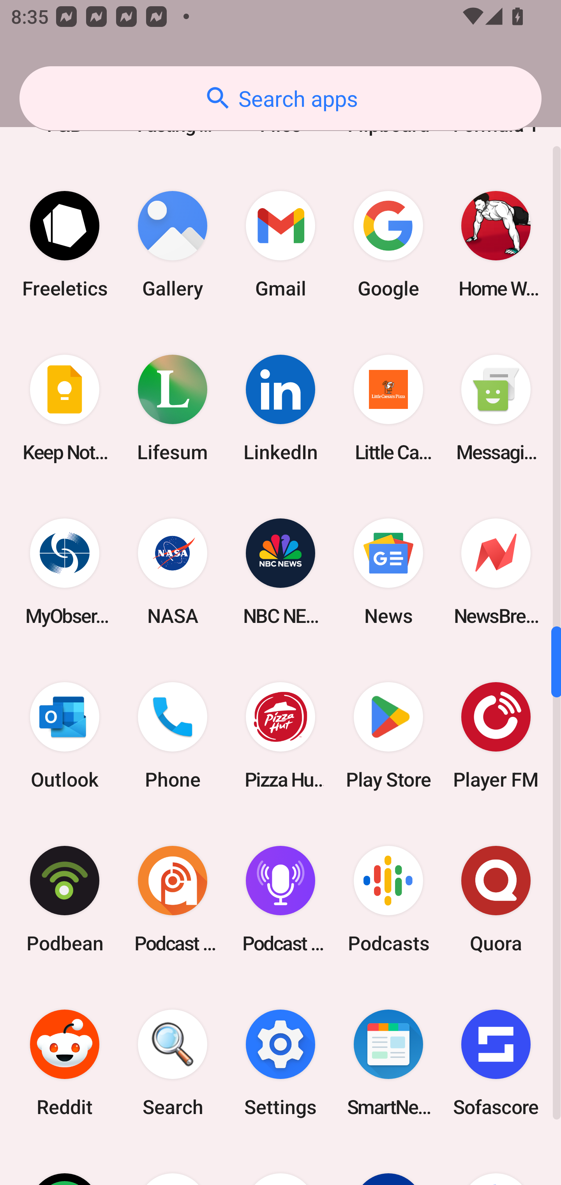 The height and width of the screenshot is (1185, 561). I want to click on Gallery, so click(173, 244).